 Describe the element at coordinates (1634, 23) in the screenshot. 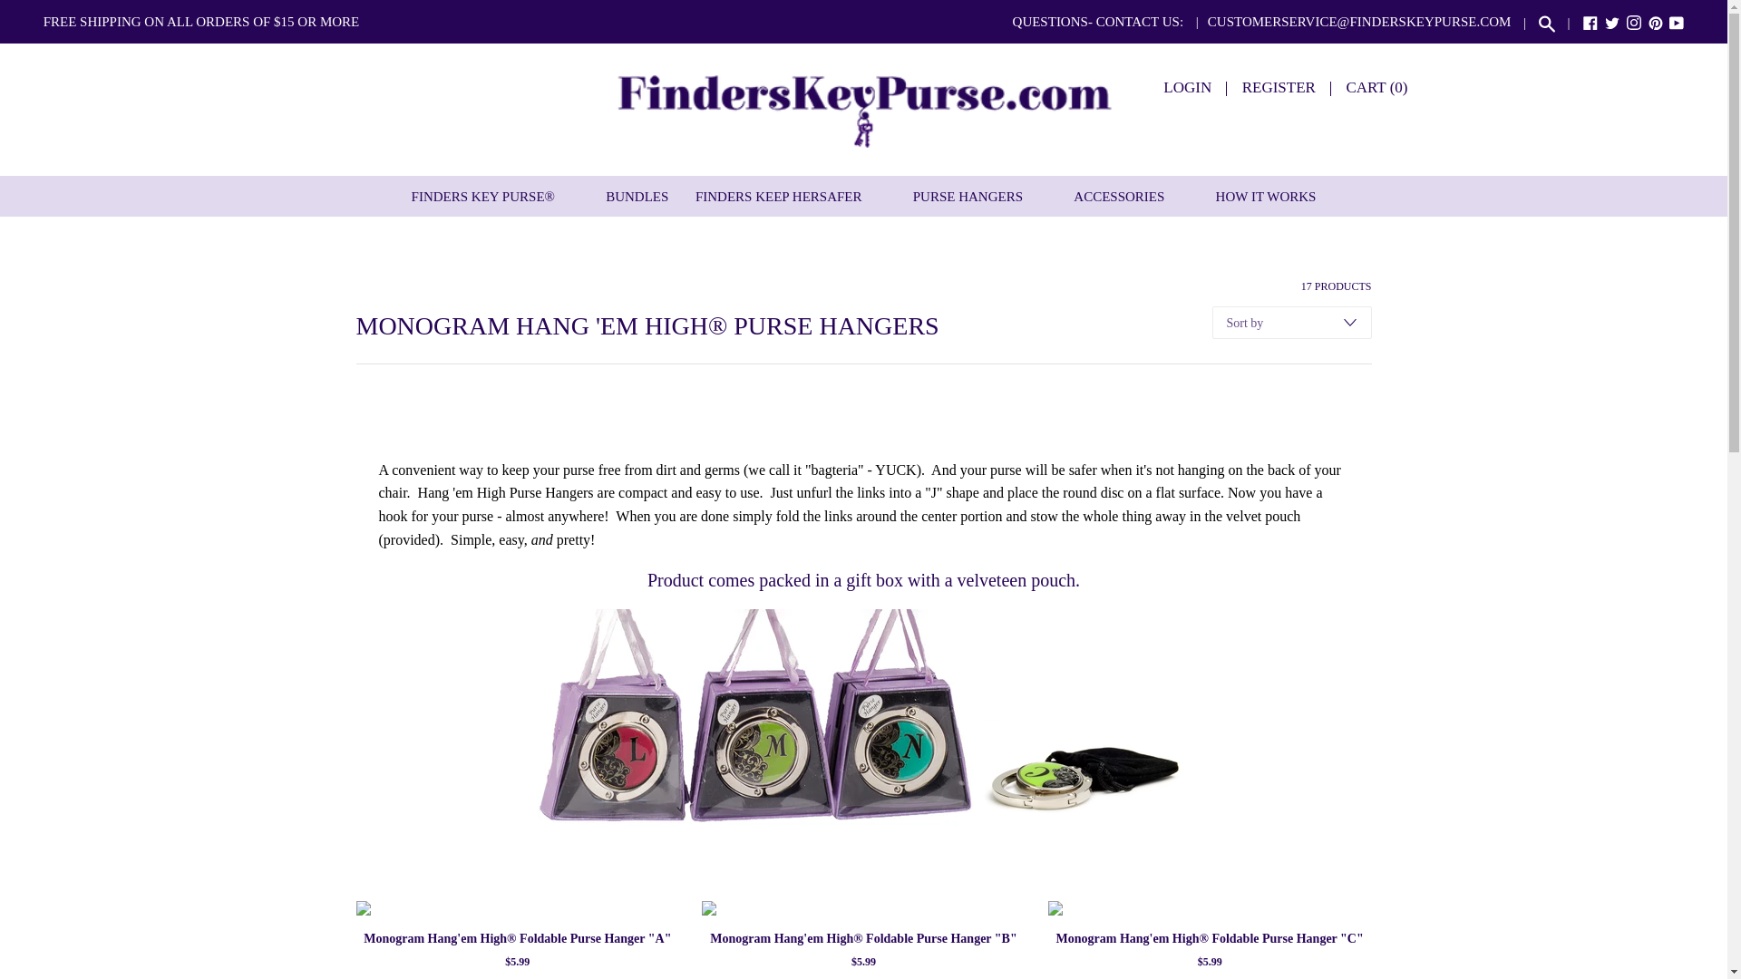

I see `Instagram` at that location.